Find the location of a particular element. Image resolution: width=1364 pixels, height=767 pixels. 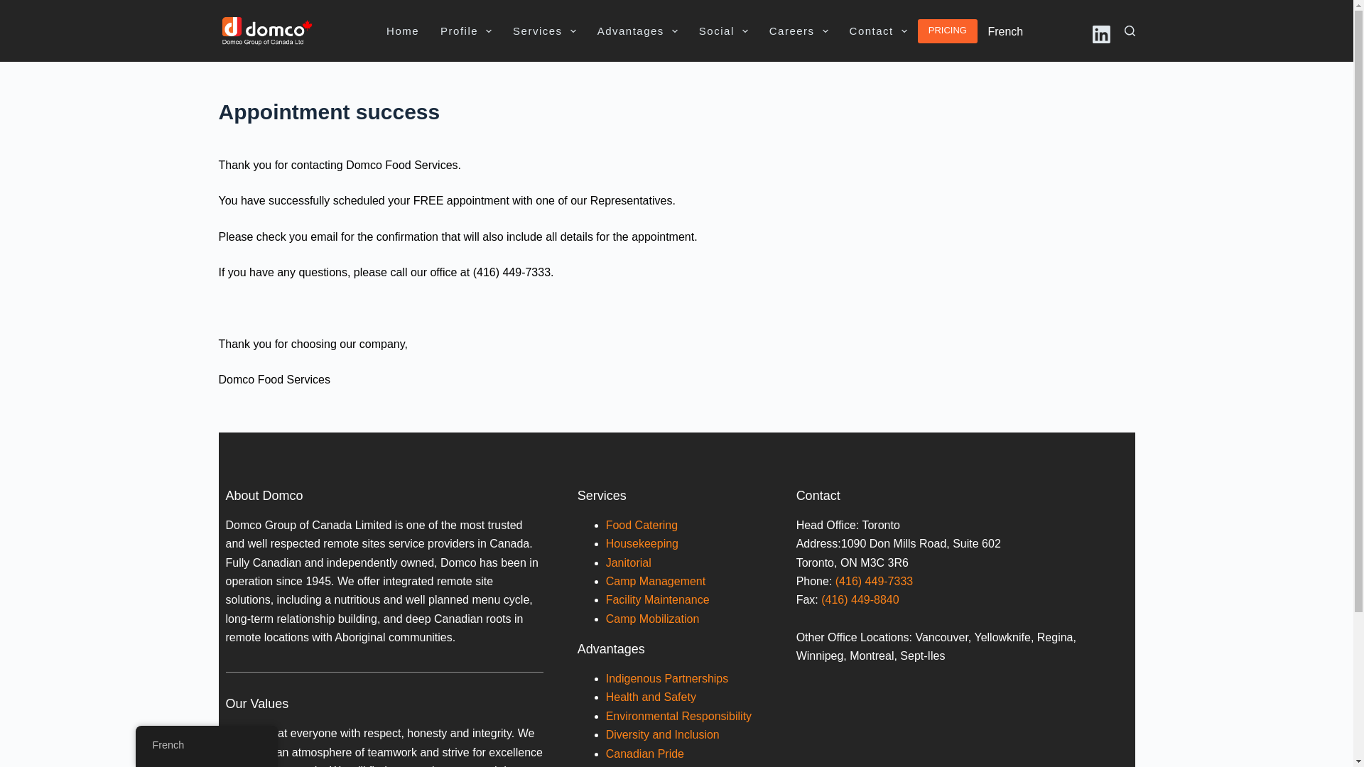

French is located at coordinates (1005, 32).